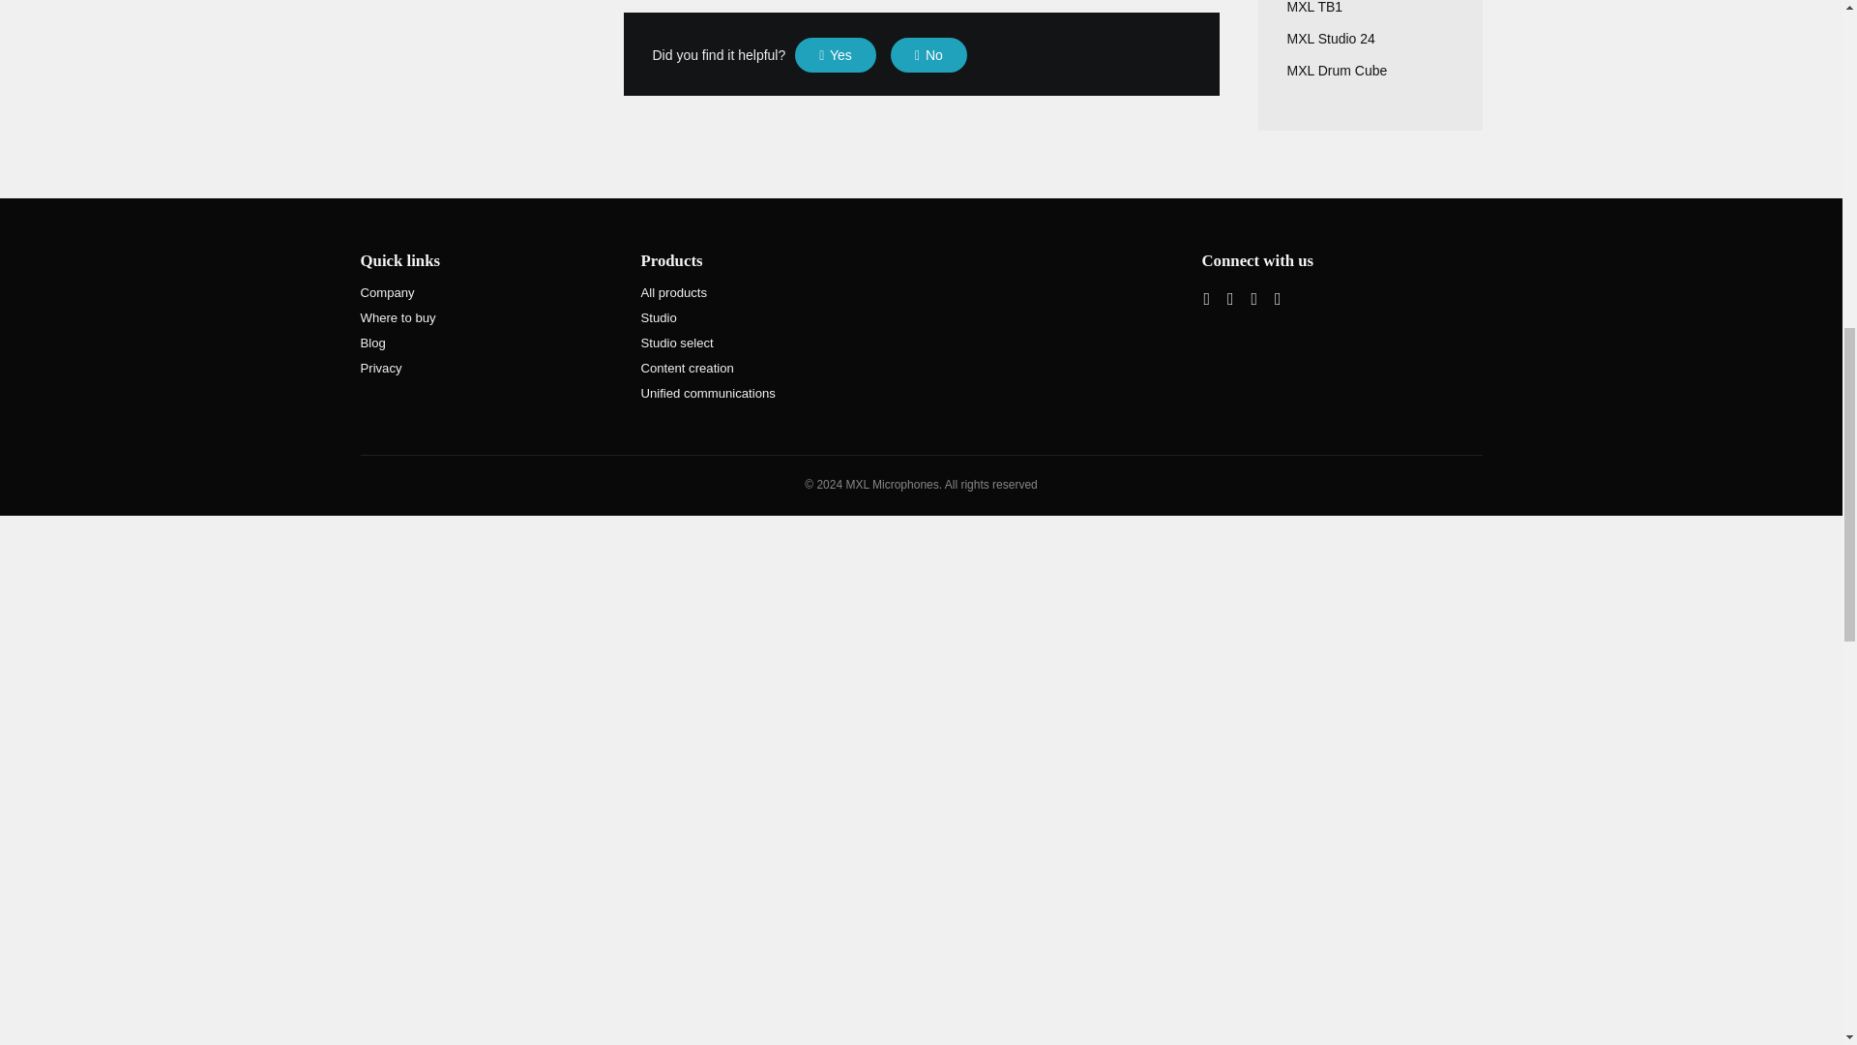  Describe the element at coordinates (677, 343) in the screenshot. I see `Studio select` at that location.